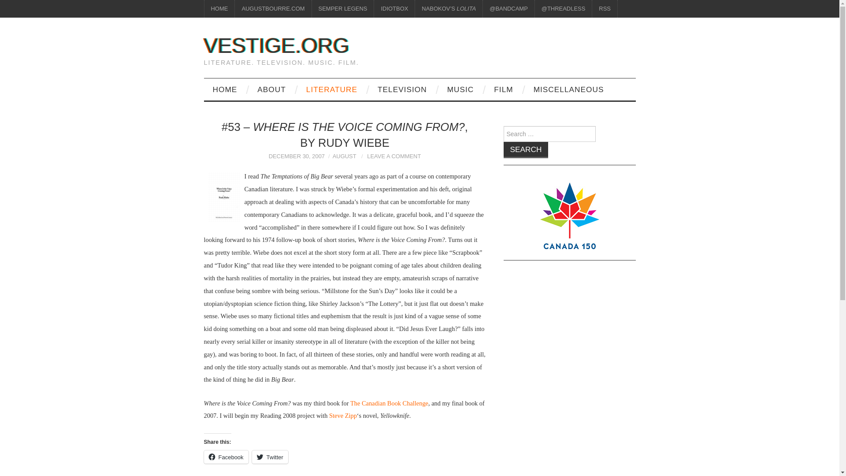  What do you see at coordinates (394, 156) in the screenshot?
I see `LEAVE A COMMENT` at bounding box center [394, 156].